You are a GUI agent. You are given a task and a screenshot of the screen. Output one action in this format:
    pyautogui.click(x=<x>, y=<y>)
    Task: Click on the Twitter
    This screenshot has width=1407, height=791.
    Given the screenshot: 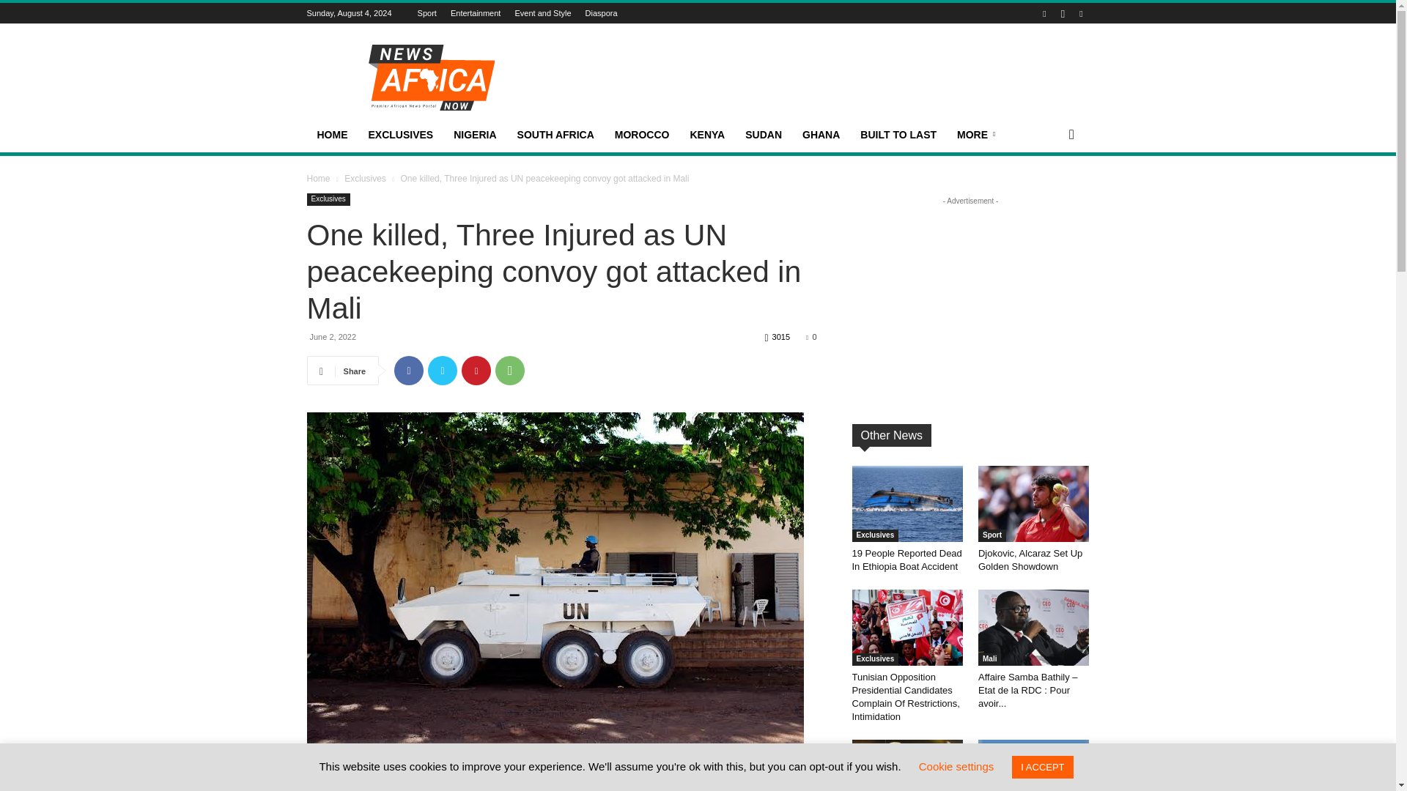 What is the action you would take?
    pyautogui.click(x=443, y=371)
    